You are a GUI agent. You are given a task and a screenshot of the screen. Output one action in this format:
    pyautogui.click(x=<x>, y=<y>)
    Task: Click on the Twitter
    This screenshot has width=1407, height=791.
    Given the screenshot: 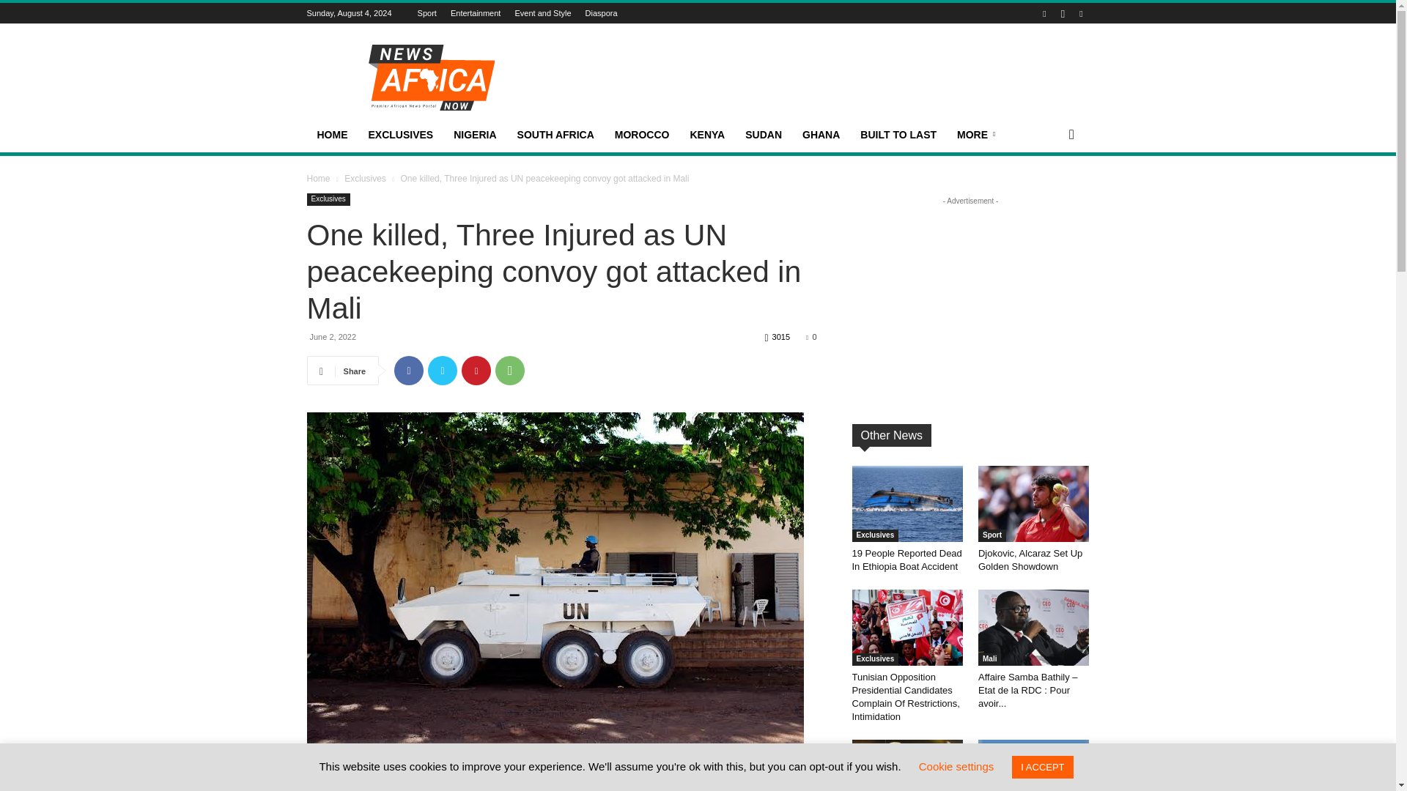 What is the action you would take?
    pyautogui.click(x=443, y=371)
    